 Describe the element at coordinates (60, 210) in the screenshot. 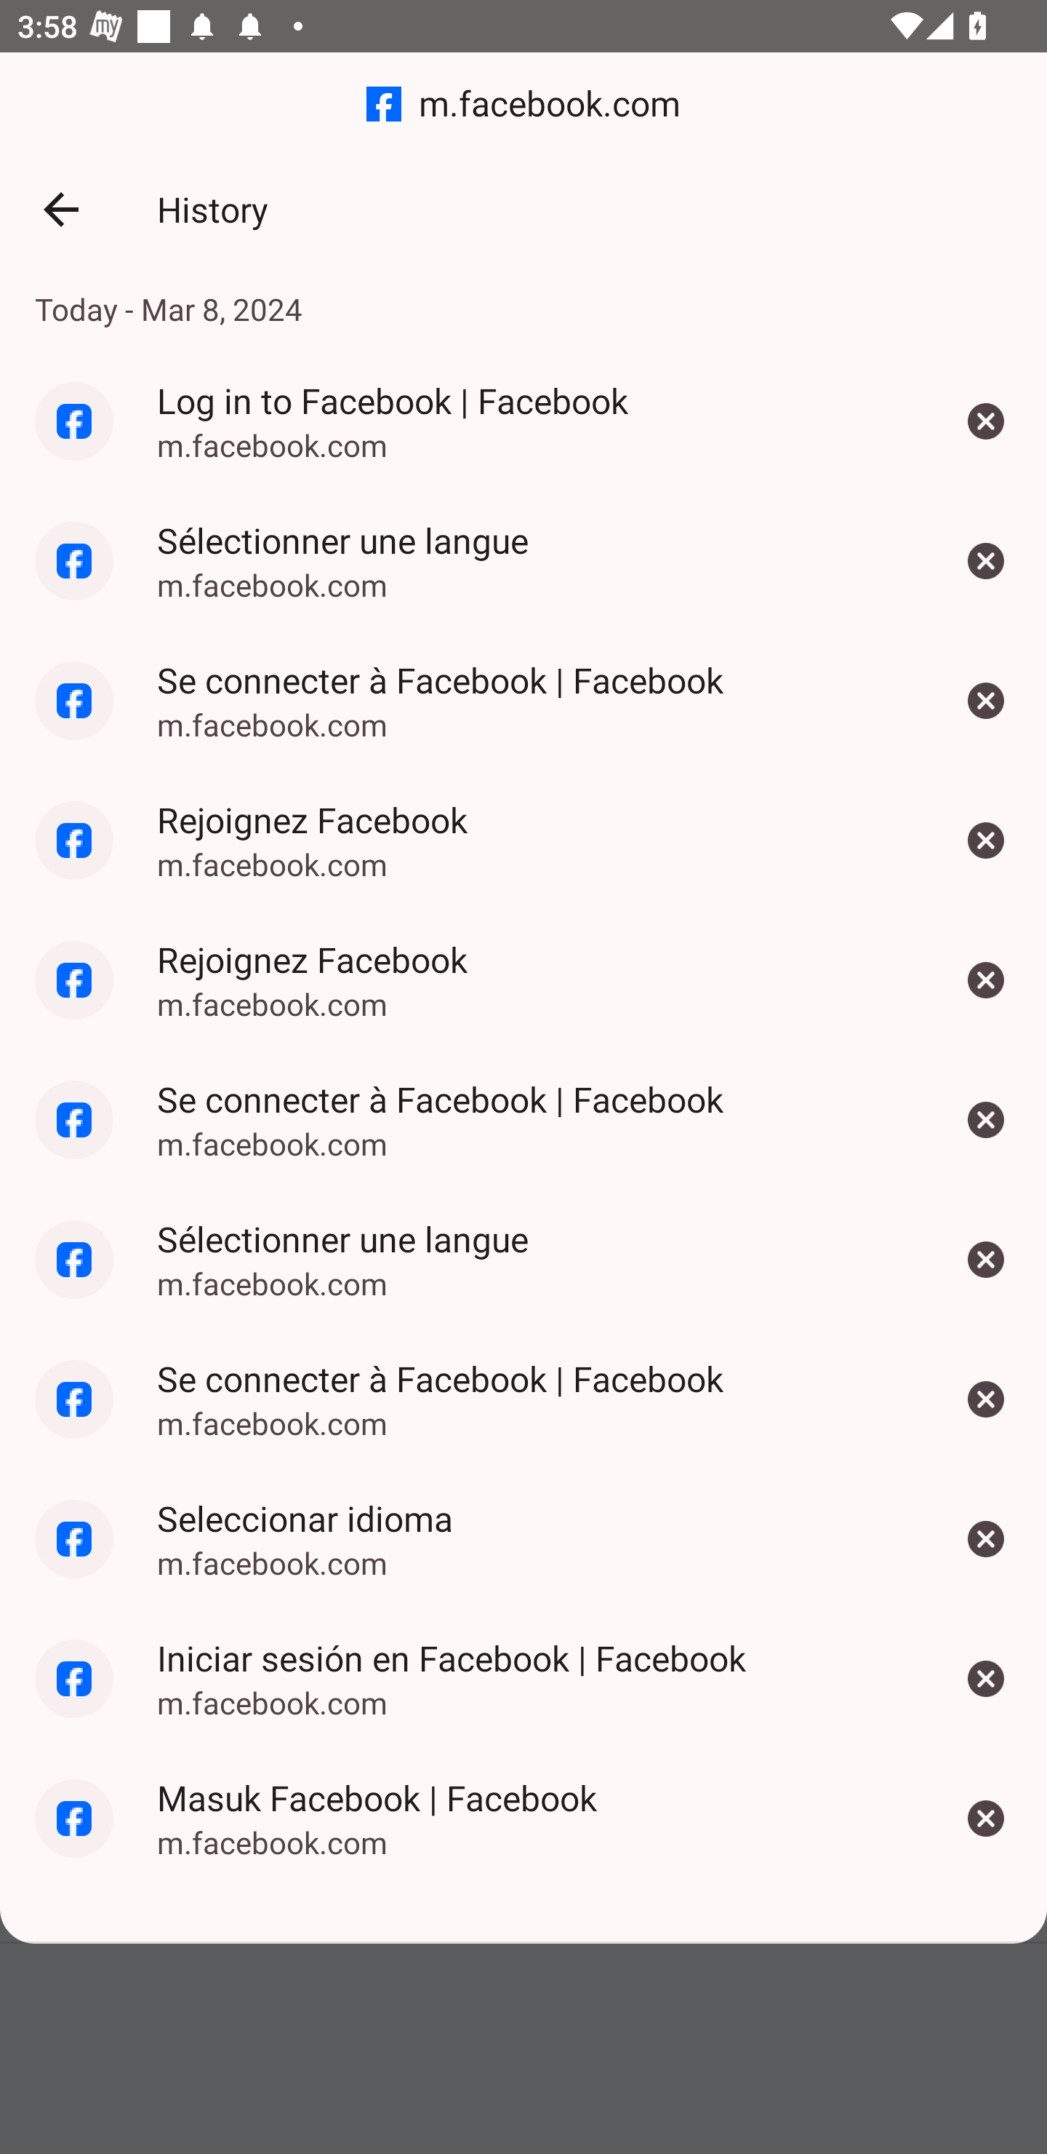

I see `Back` at that location.